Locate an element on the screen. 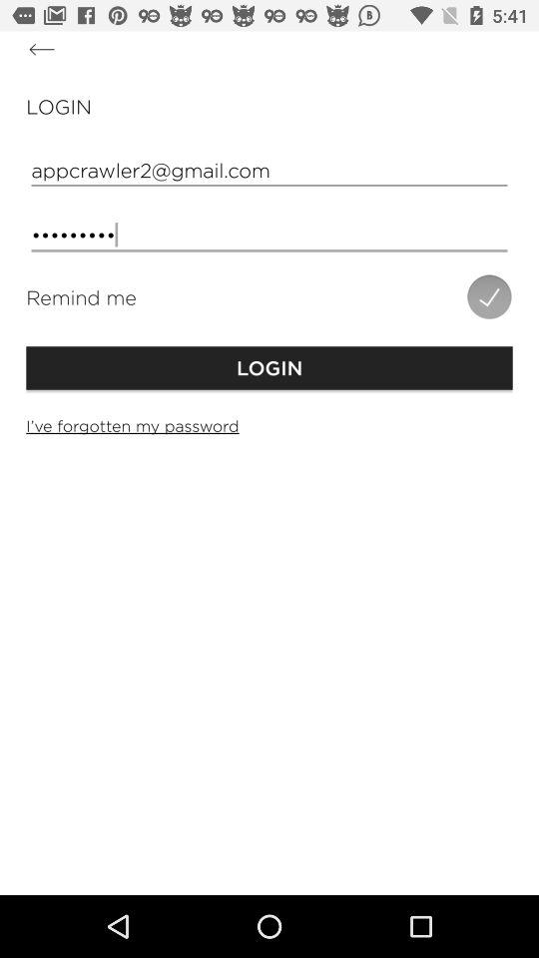 The image size is (539, 958). flip to appcrawler2@gmail.com item is located at coordinates (269, 170).